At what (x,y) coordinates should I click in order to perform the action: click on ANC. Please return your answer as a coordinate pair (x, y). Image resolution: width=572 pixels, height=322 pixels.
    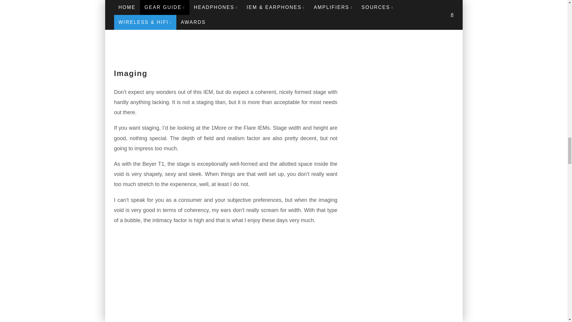
    Looking at the image, I should click on (226, 276).